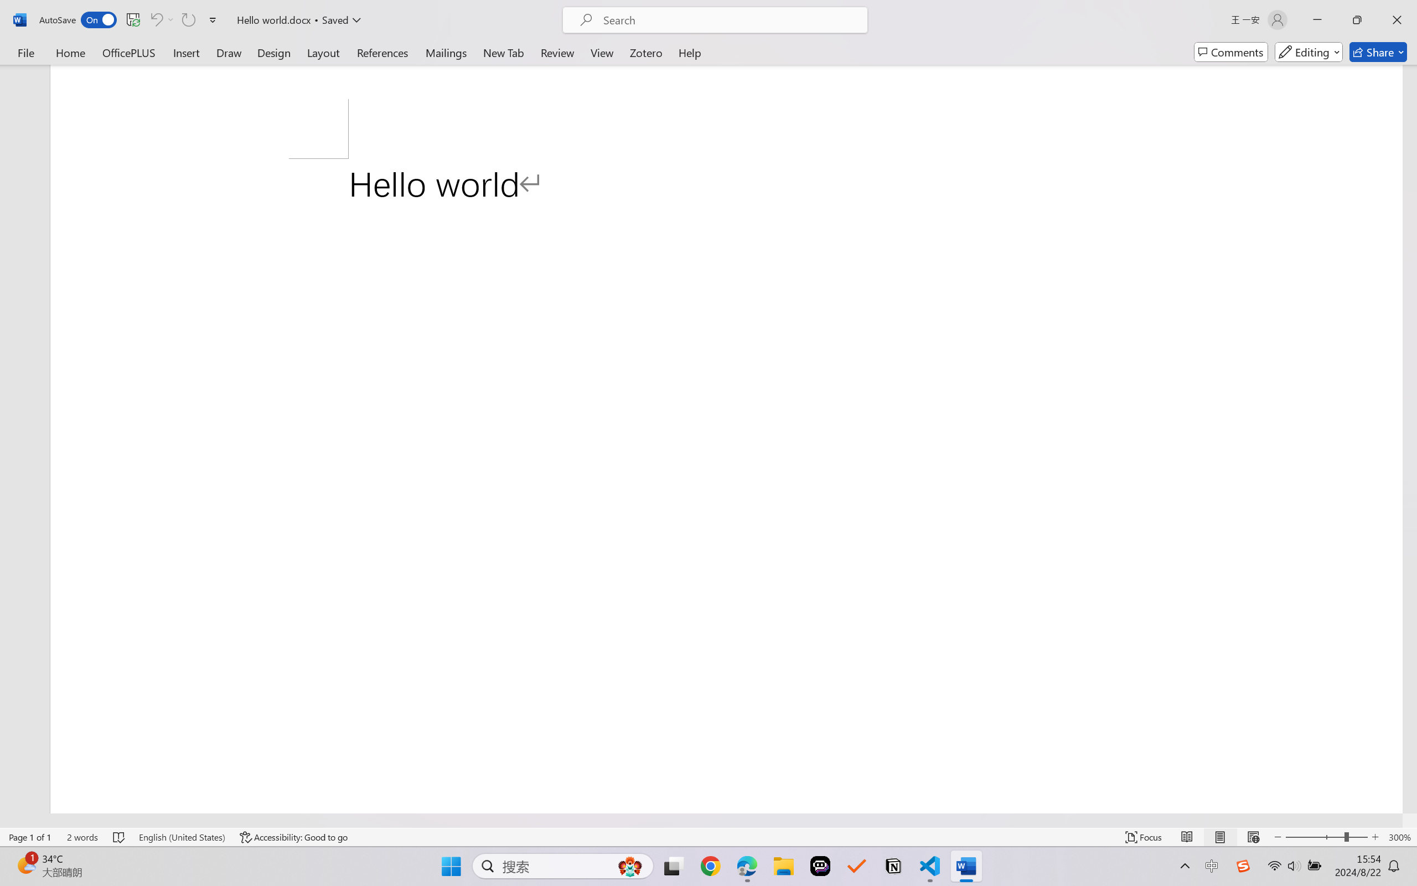 The height and width of the screenshot is (886, 1417). I want to click on Insert, so click(186, 52).